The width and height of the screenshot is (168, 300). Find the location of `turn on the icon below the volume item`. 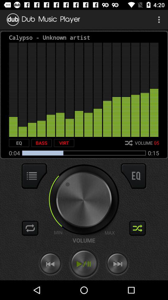

turn on the icon below the volume item is located at coordinates (84, 264).